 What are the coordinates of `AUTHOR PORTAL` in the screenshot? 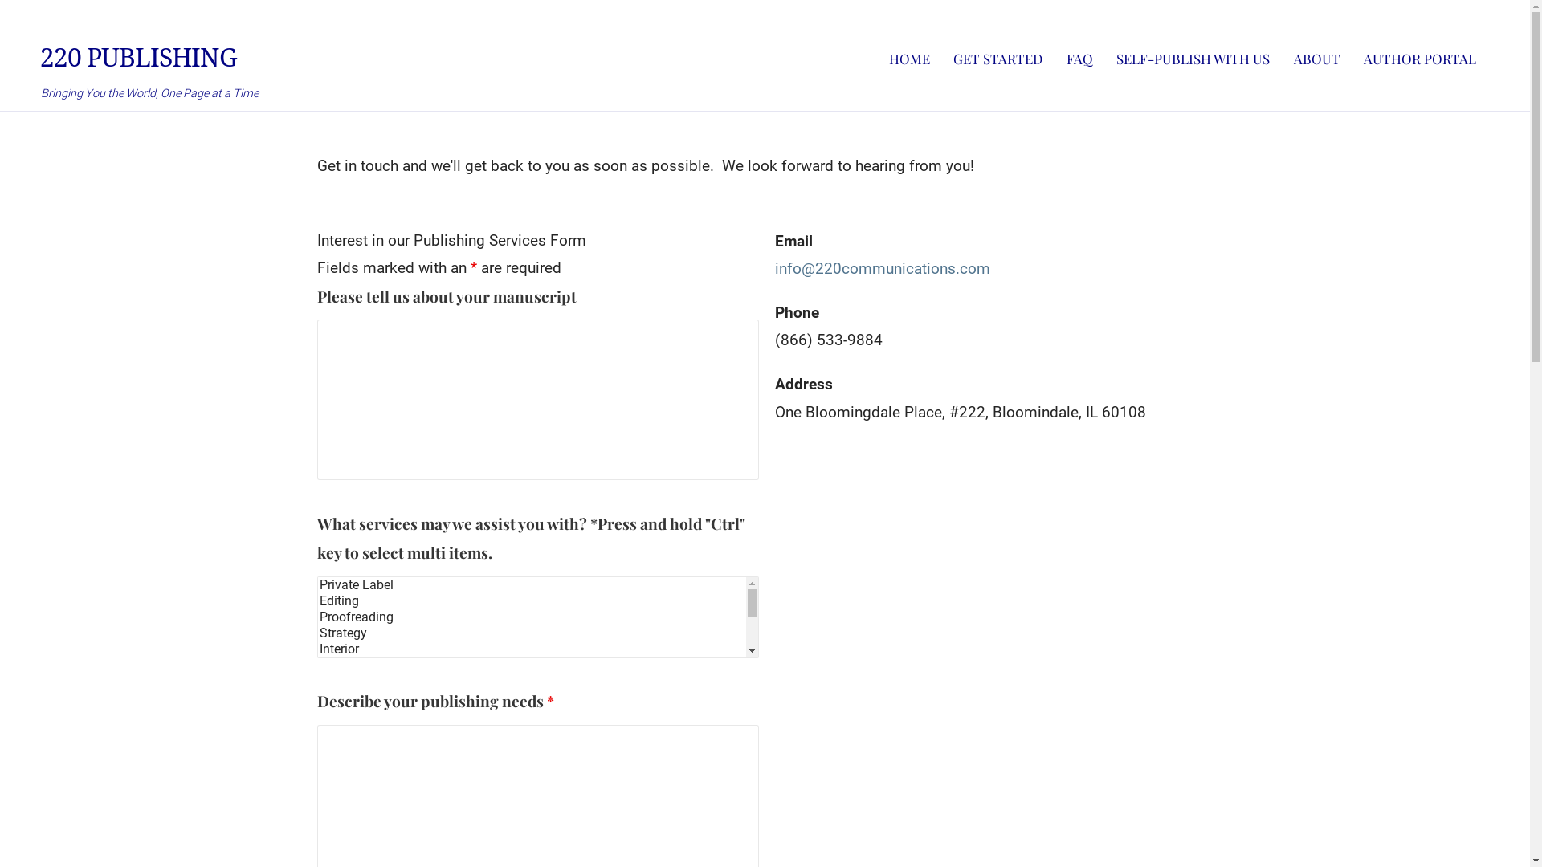 It's located at (1421, 58).